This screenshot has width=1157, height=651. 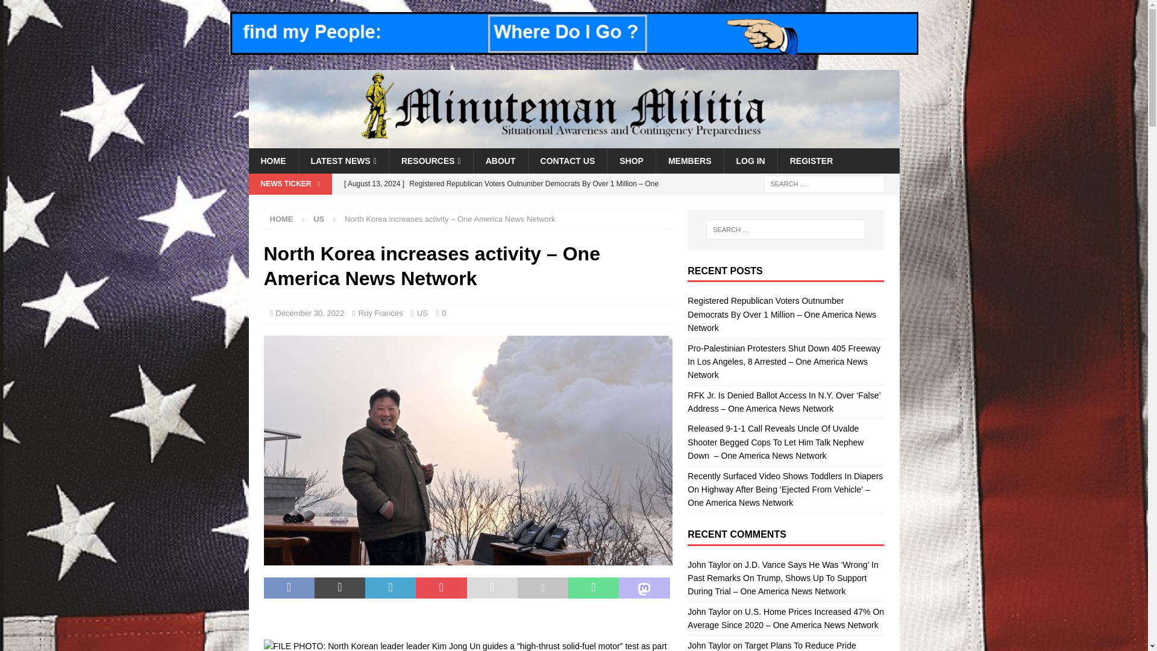 I want to click on LATEST NEWS, so click(x=342, y=161).